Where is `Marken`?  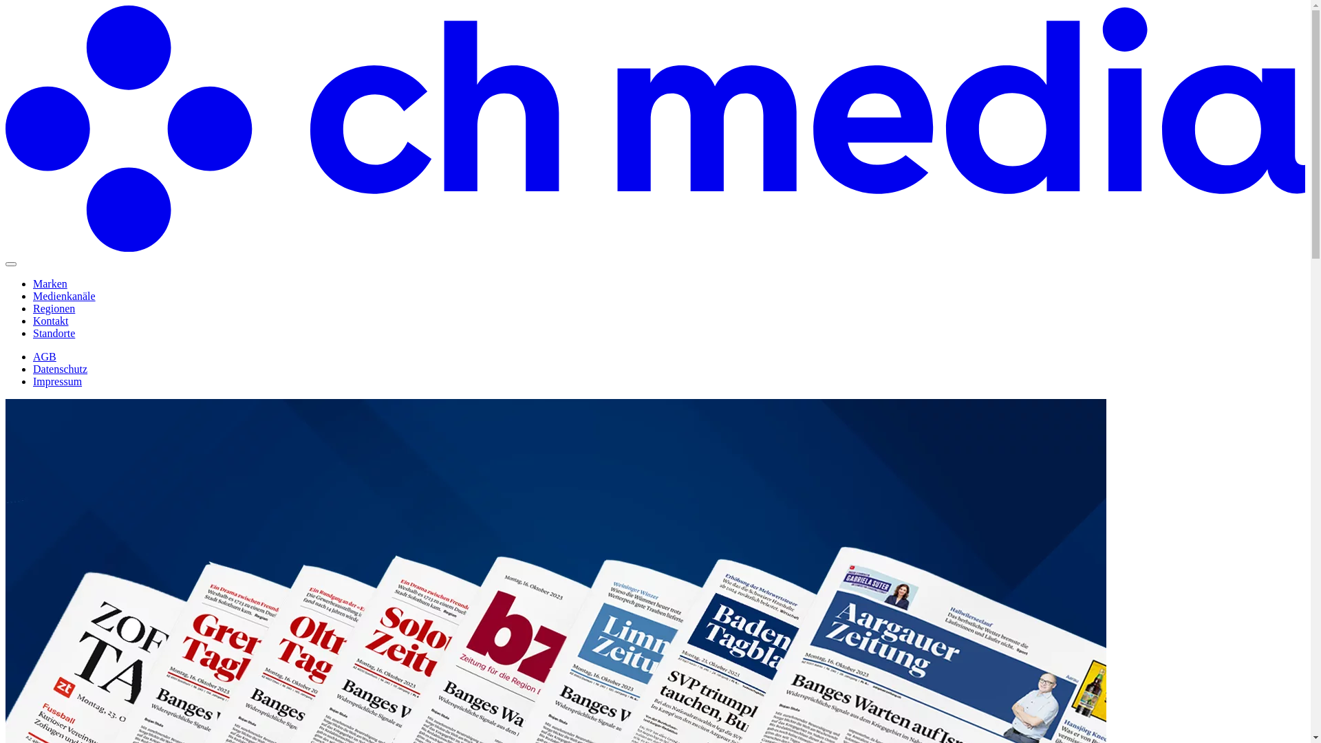
Marken is located at coordinates (50, 283).